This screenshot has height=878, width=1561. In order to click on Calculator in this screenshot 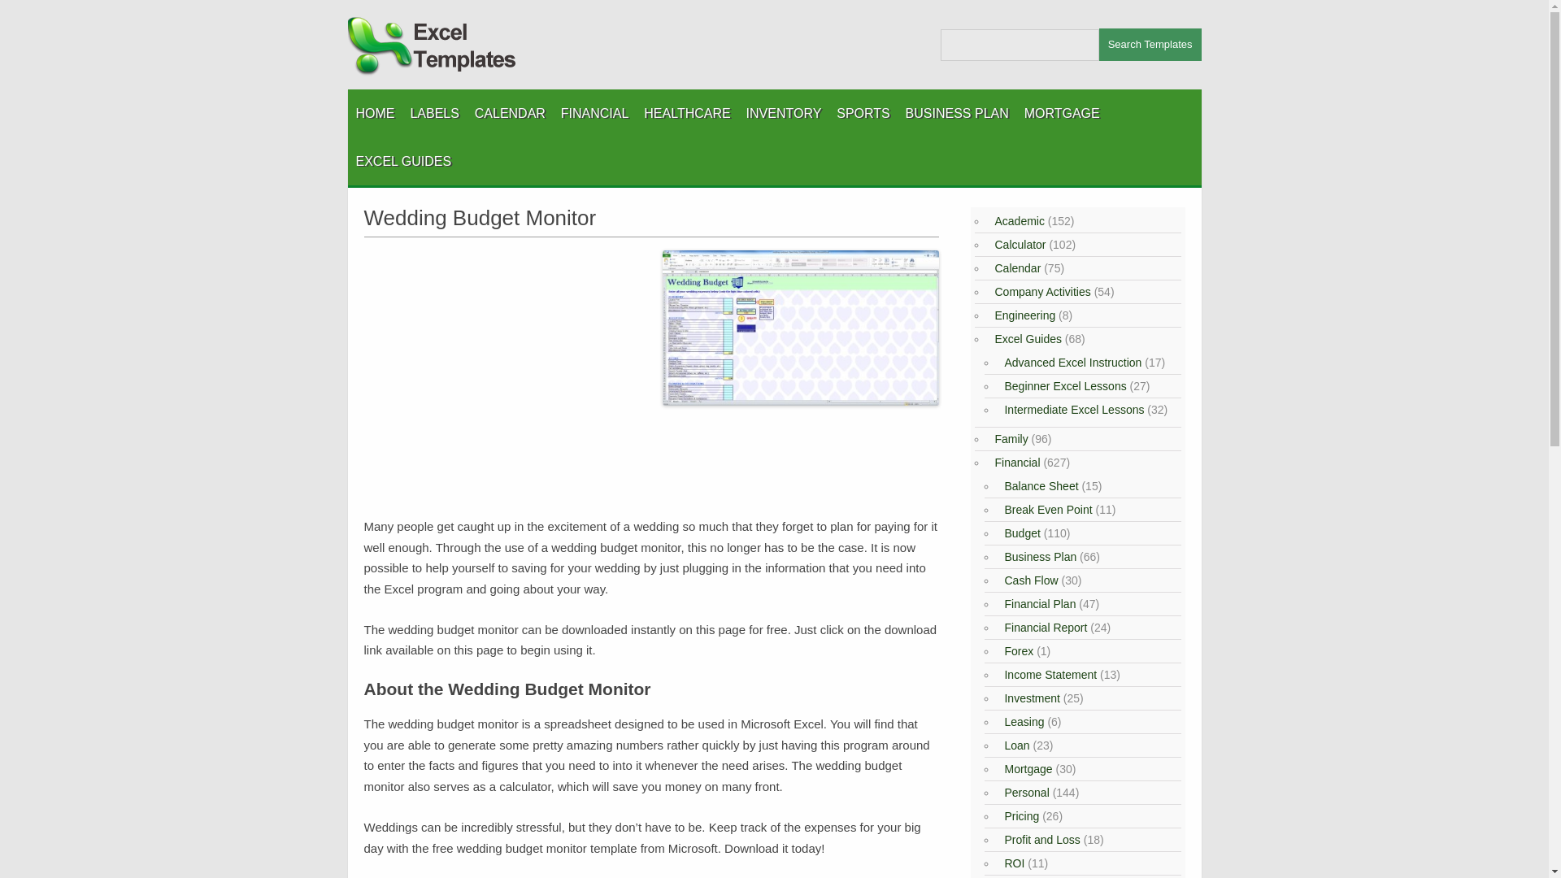, I will do `click(1018, 244)`.